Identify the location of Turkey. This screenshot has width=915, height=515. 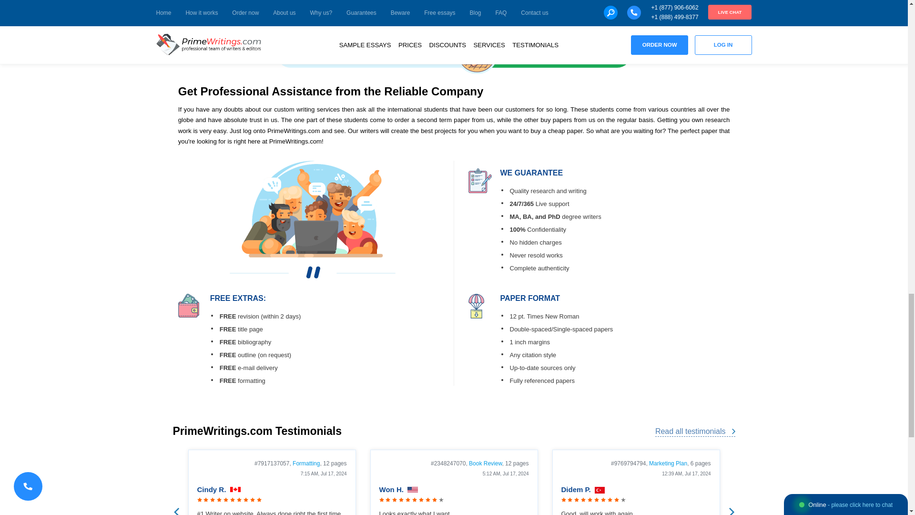
(600, 490).